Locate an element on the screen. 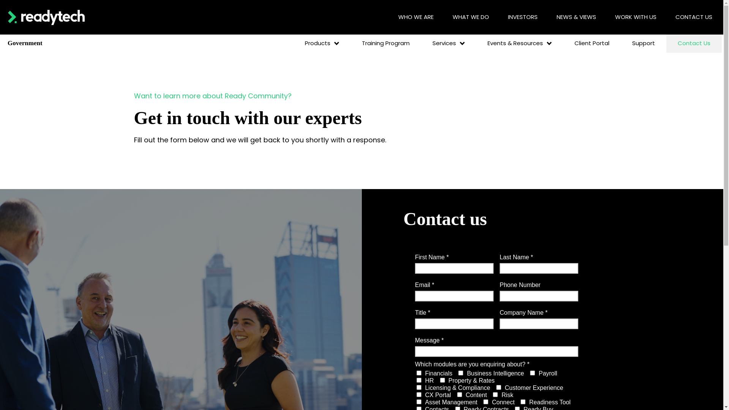 The width and height of the screenshot is (729, 410). CONTACT US is located at coordinates (694, 17).